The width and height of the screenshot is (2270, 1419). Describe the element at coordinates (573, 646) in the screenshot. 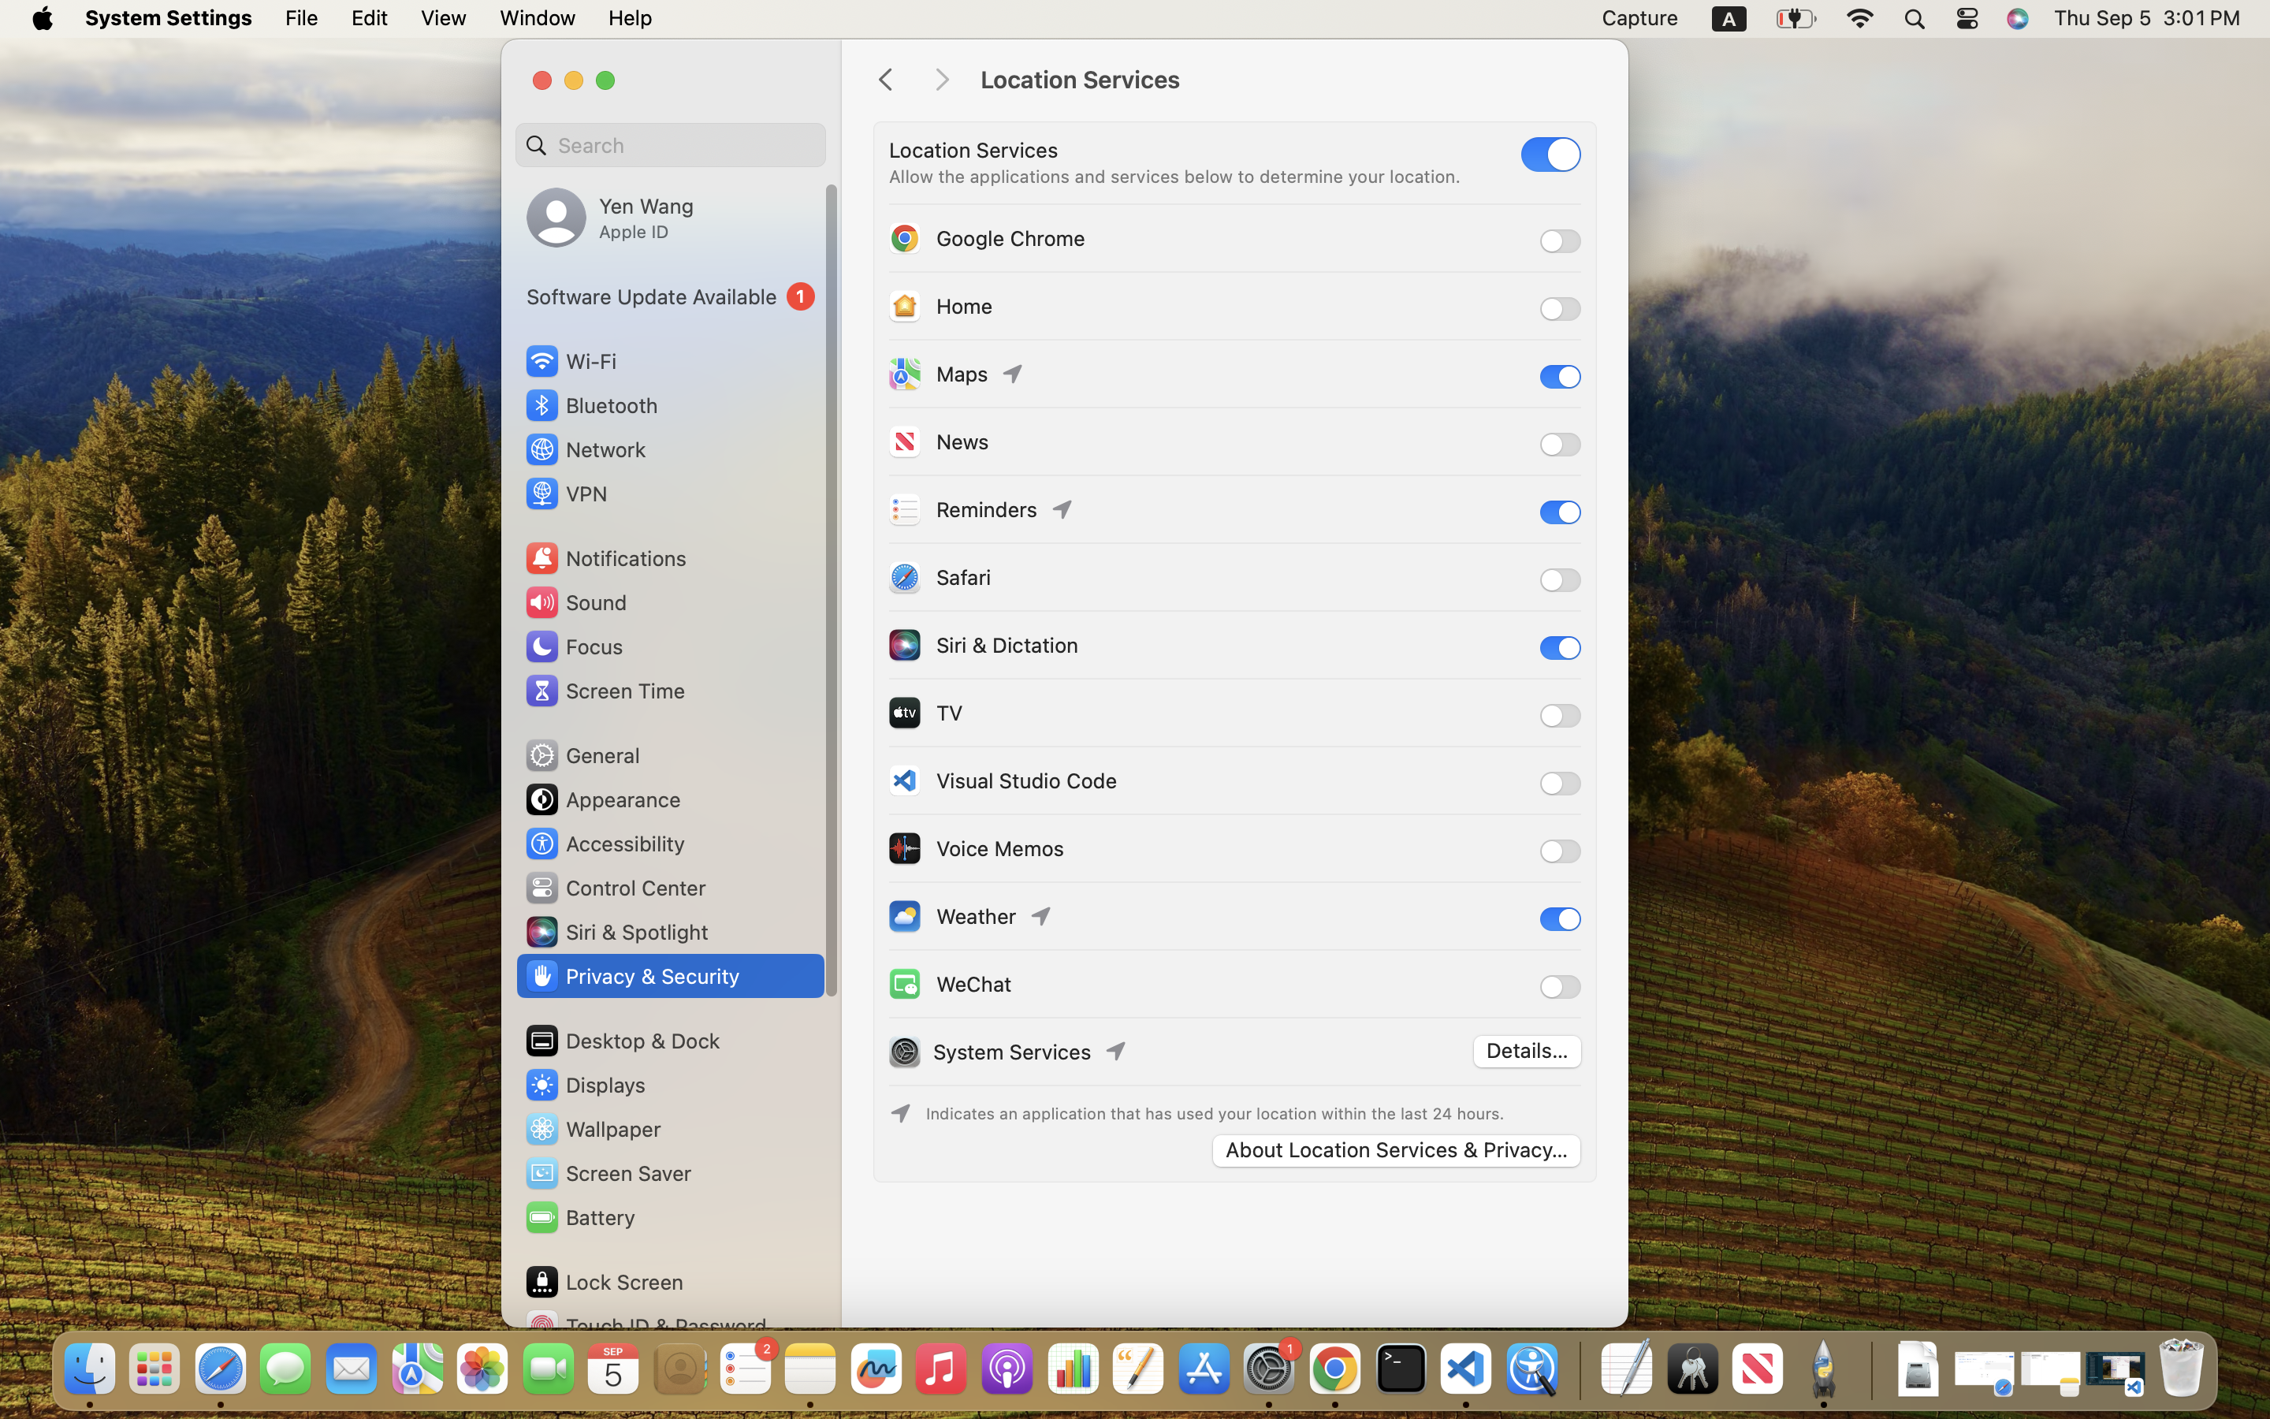

I see `Focus` at that location.